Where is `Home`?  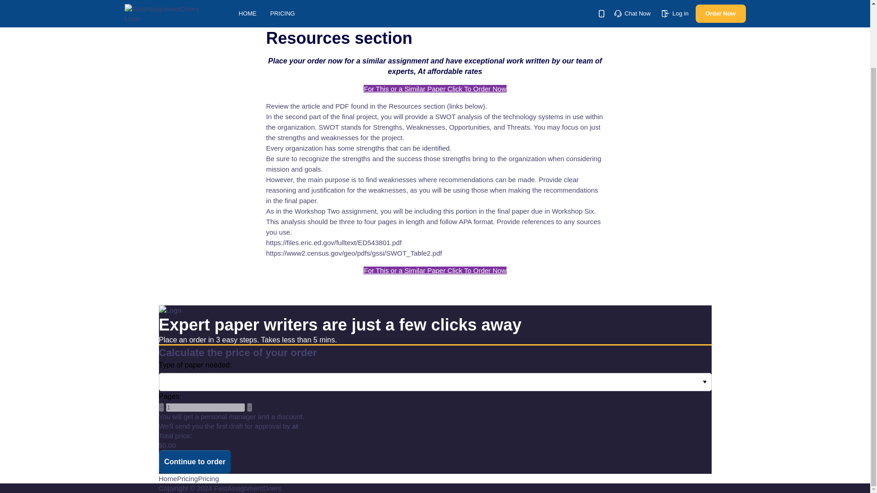 Home is located at coordinates (168, 478).